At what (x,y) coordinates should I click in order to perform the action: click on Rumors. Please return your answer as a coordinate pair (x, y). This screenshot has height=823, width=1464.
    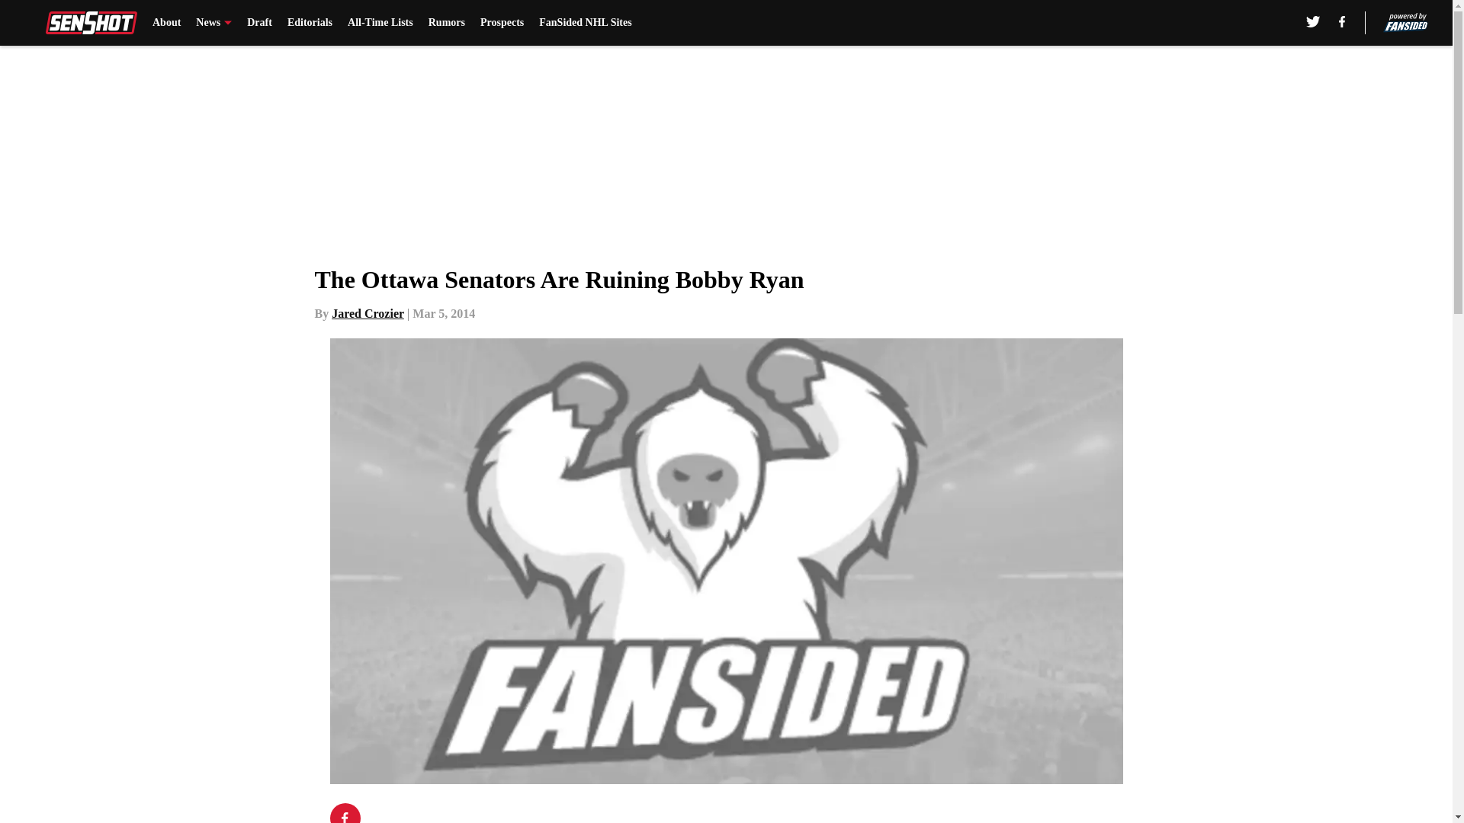
    Looking at the image, I should click on (447, 23).